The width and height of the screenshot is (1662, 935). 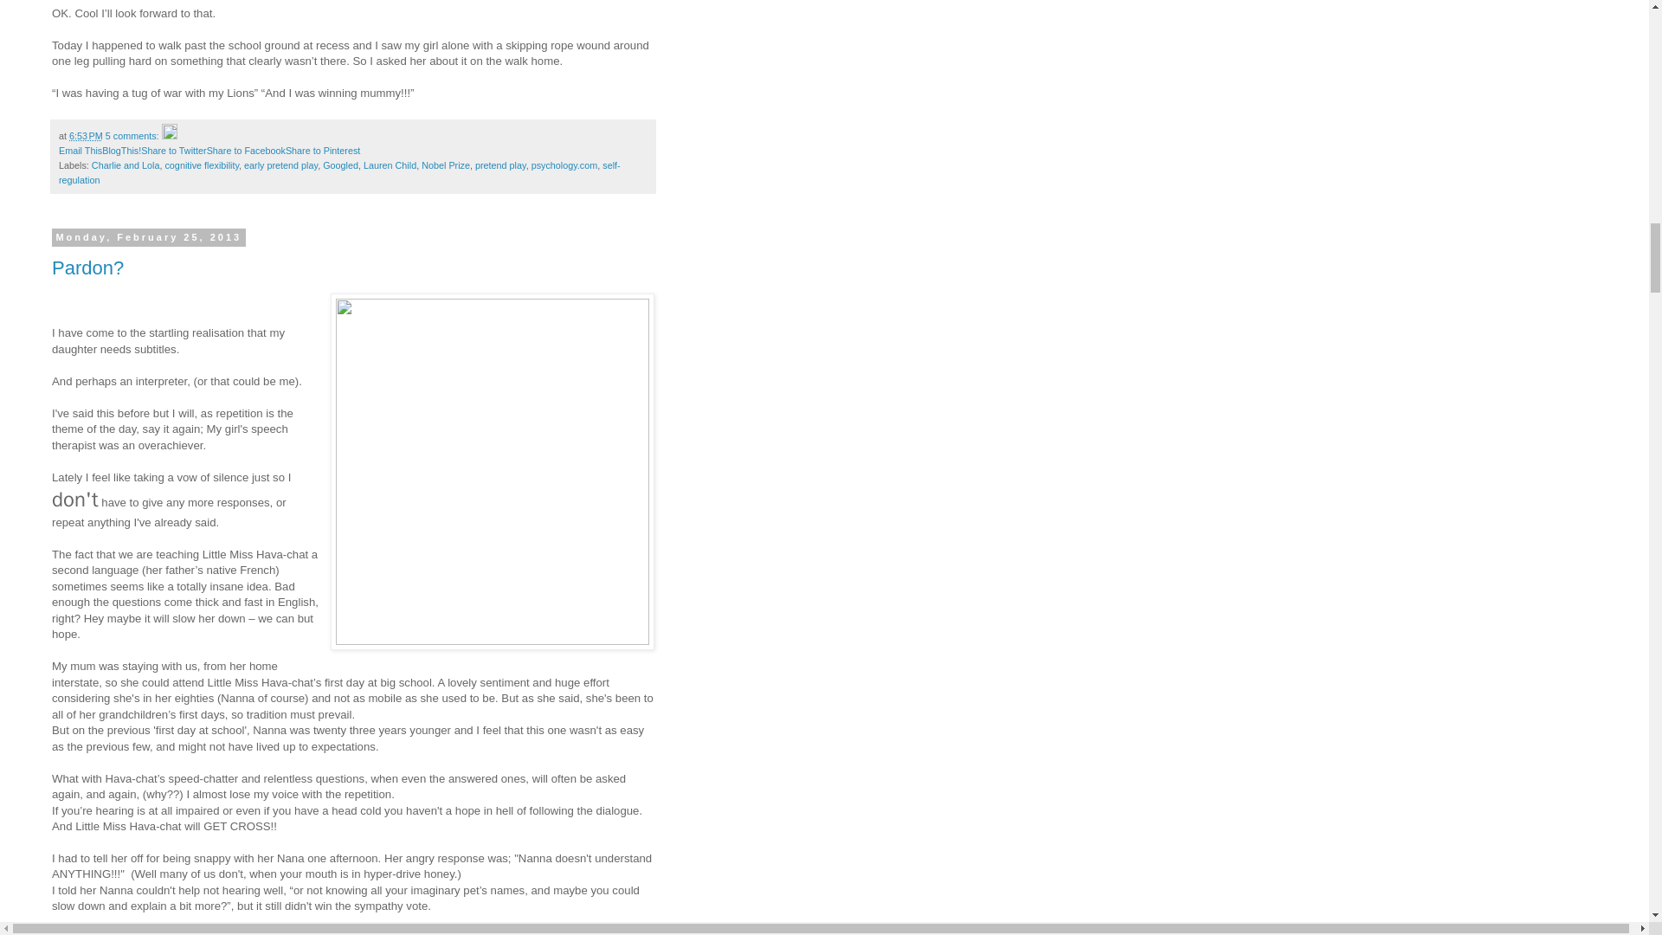 I want to click on Nobel Prize, so click(x=446, y=164).